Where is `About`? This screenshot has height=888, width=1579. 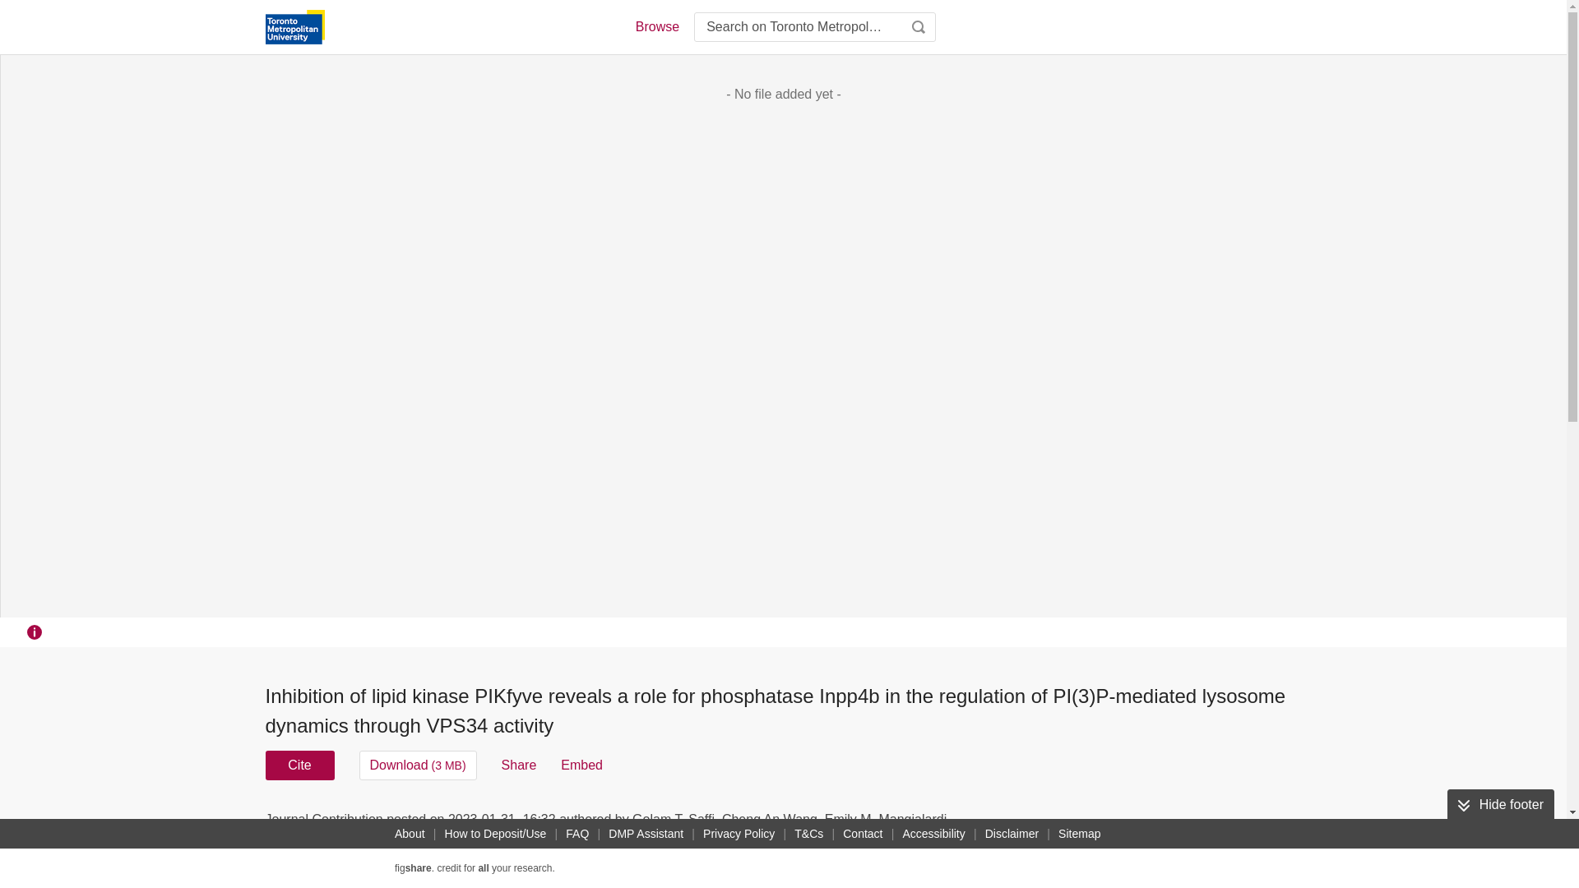
About is located at coordinates (410, 834).